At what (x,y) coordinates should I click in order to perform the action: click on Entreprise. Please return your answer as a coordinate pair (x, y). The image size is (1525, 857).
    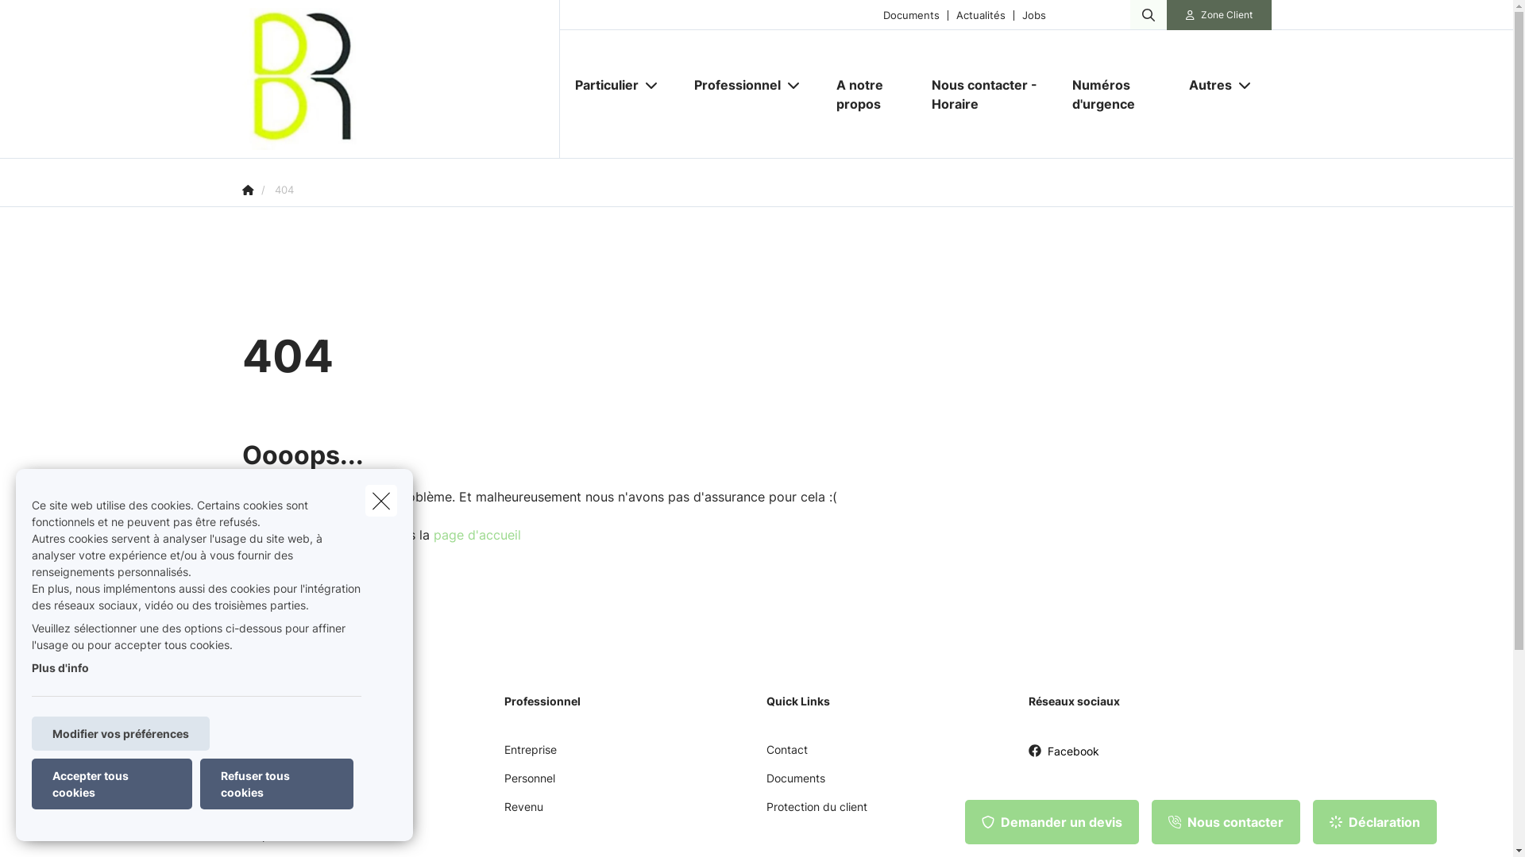
    Looking at the image, I should click on (530, 755).